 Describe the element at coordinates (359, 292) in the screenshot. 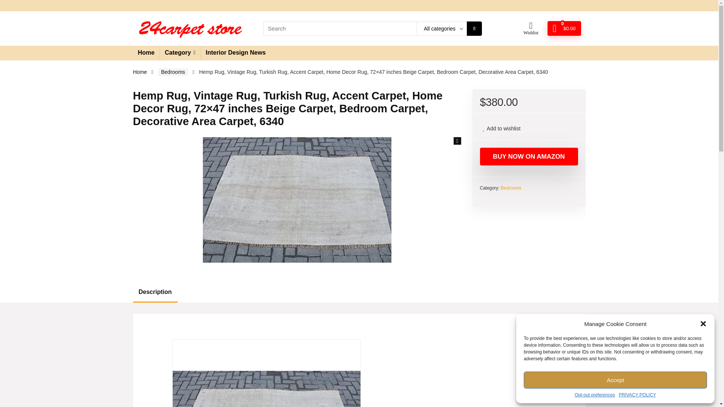

I see `Description` at that location.